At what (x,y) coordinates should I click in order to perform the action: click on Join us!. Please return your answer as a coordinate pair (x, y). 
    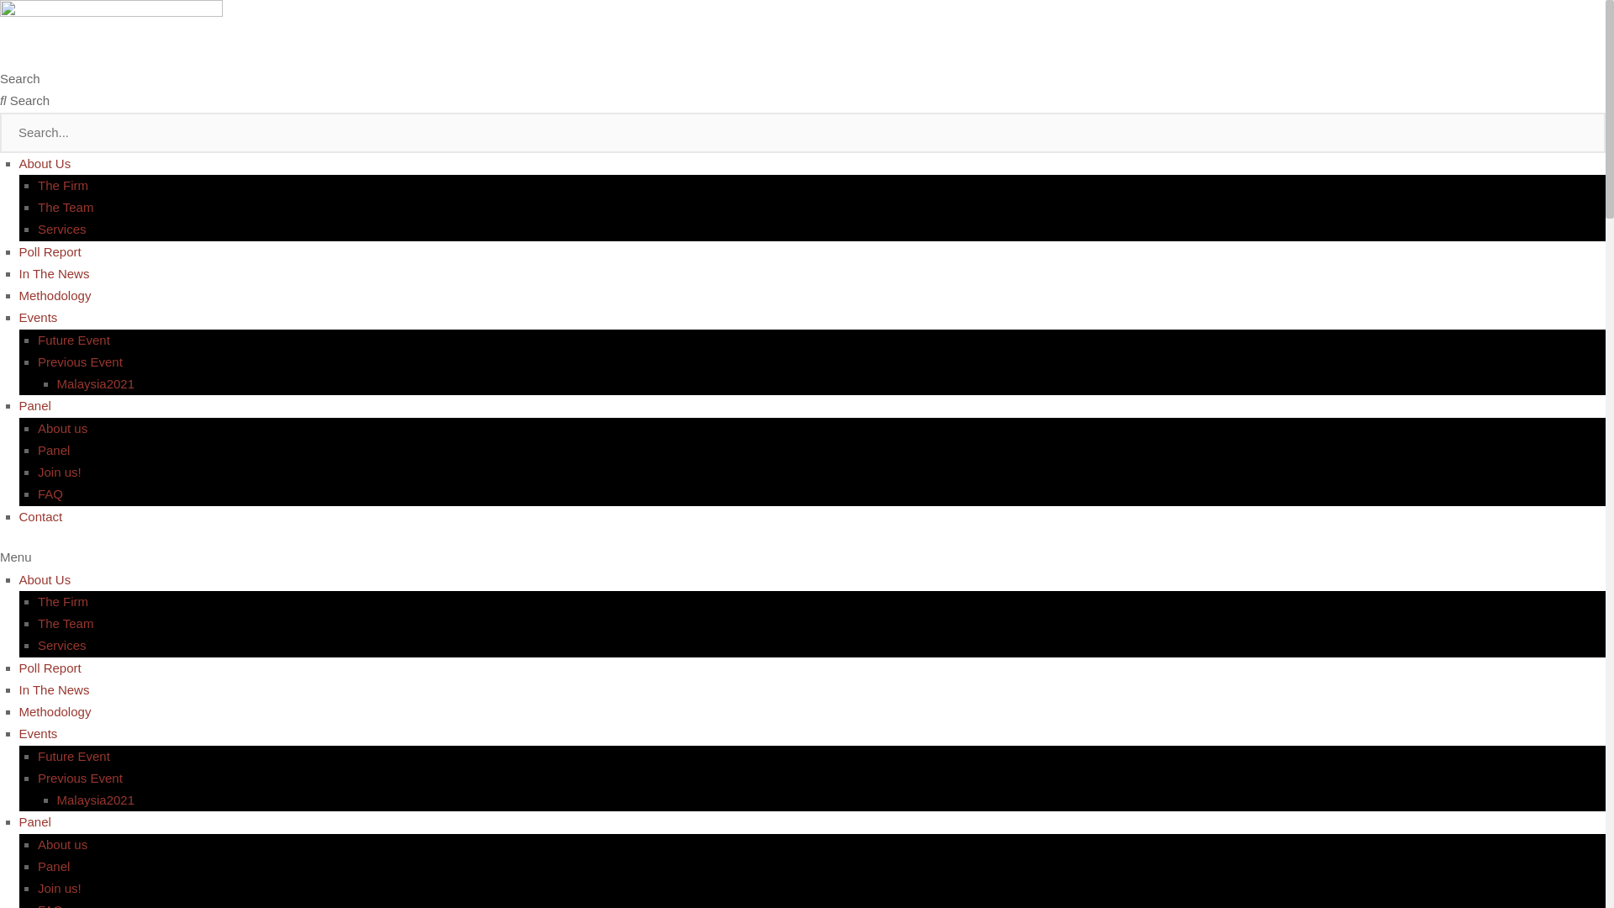
    Looking at the image, I should click on (59, 888).